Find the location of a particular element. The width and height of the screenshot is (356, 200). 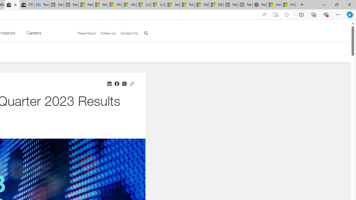

S&P 500, Nasdaq end lower, weighed by Nvidia dip | Watch is located at coordinates (216, 5).